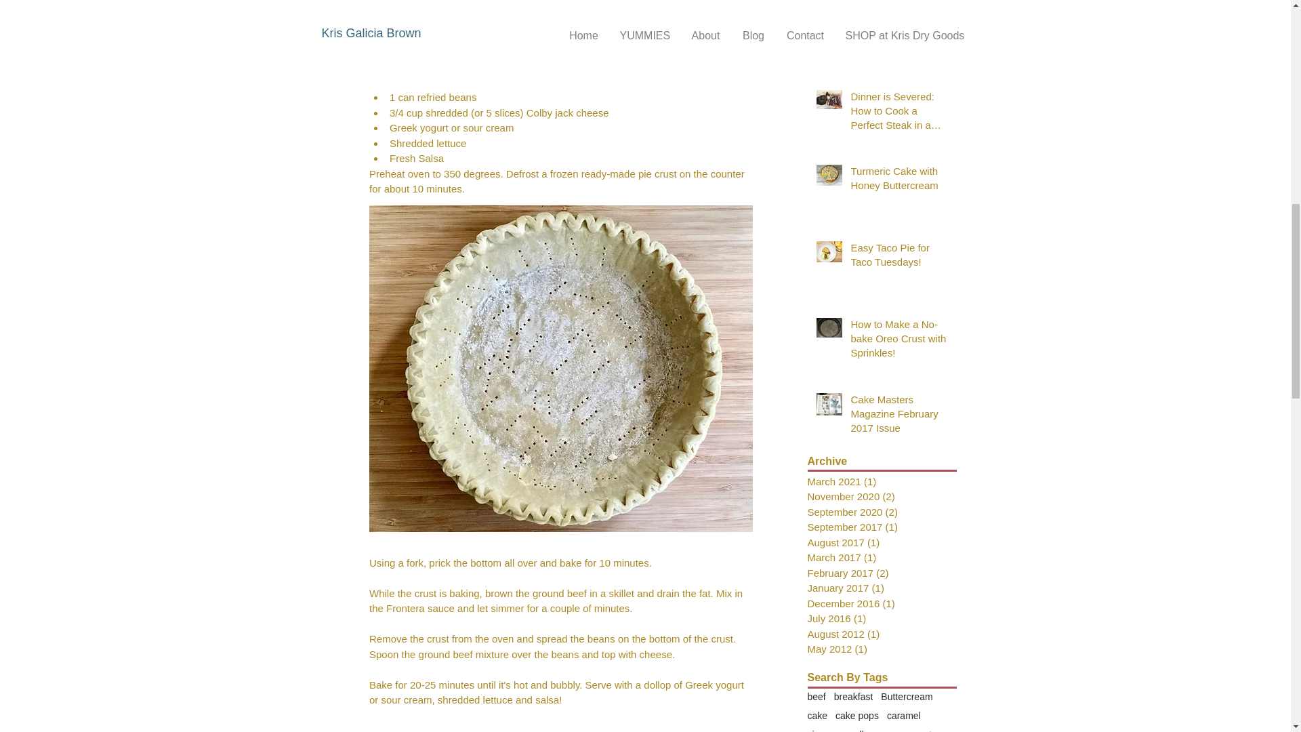 The height and width of the screenshot is (732, 1301). What do you see at coordinates (899, 340) in the screenshot?
I see `How to Make a No-bake Oreo Crust with Sprinkles!` at bounding box center [899, 340].